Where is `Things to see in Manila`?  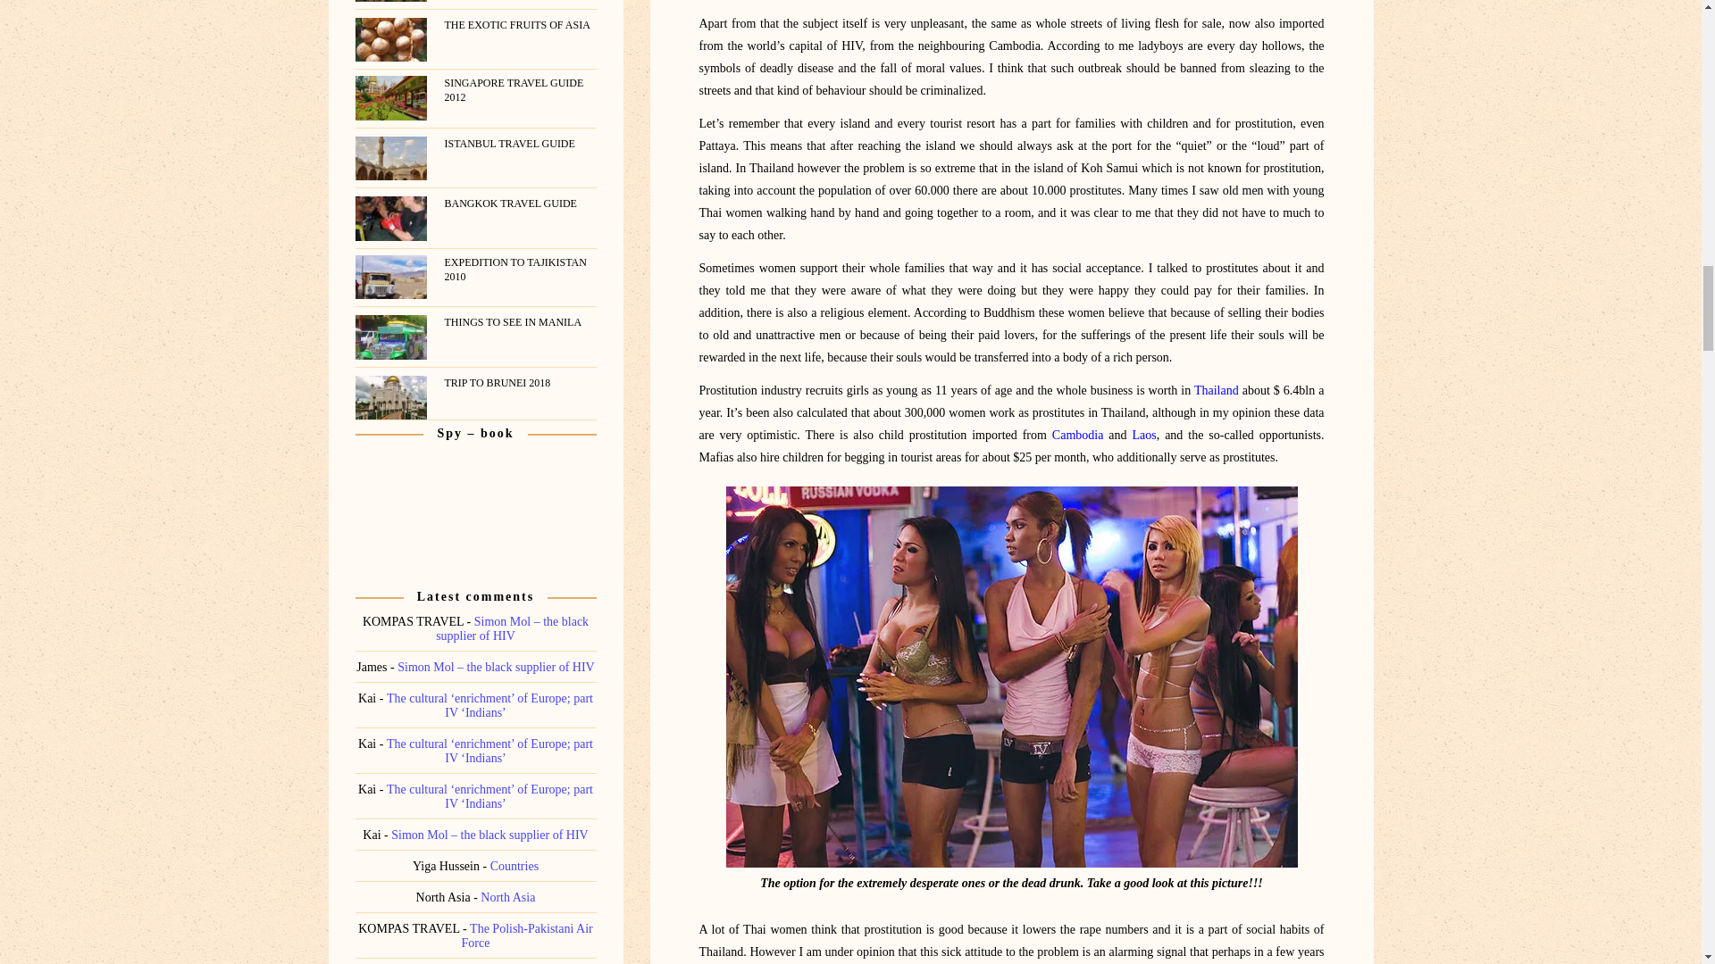
Things to see in Manila is located at coordinates (520, 322).